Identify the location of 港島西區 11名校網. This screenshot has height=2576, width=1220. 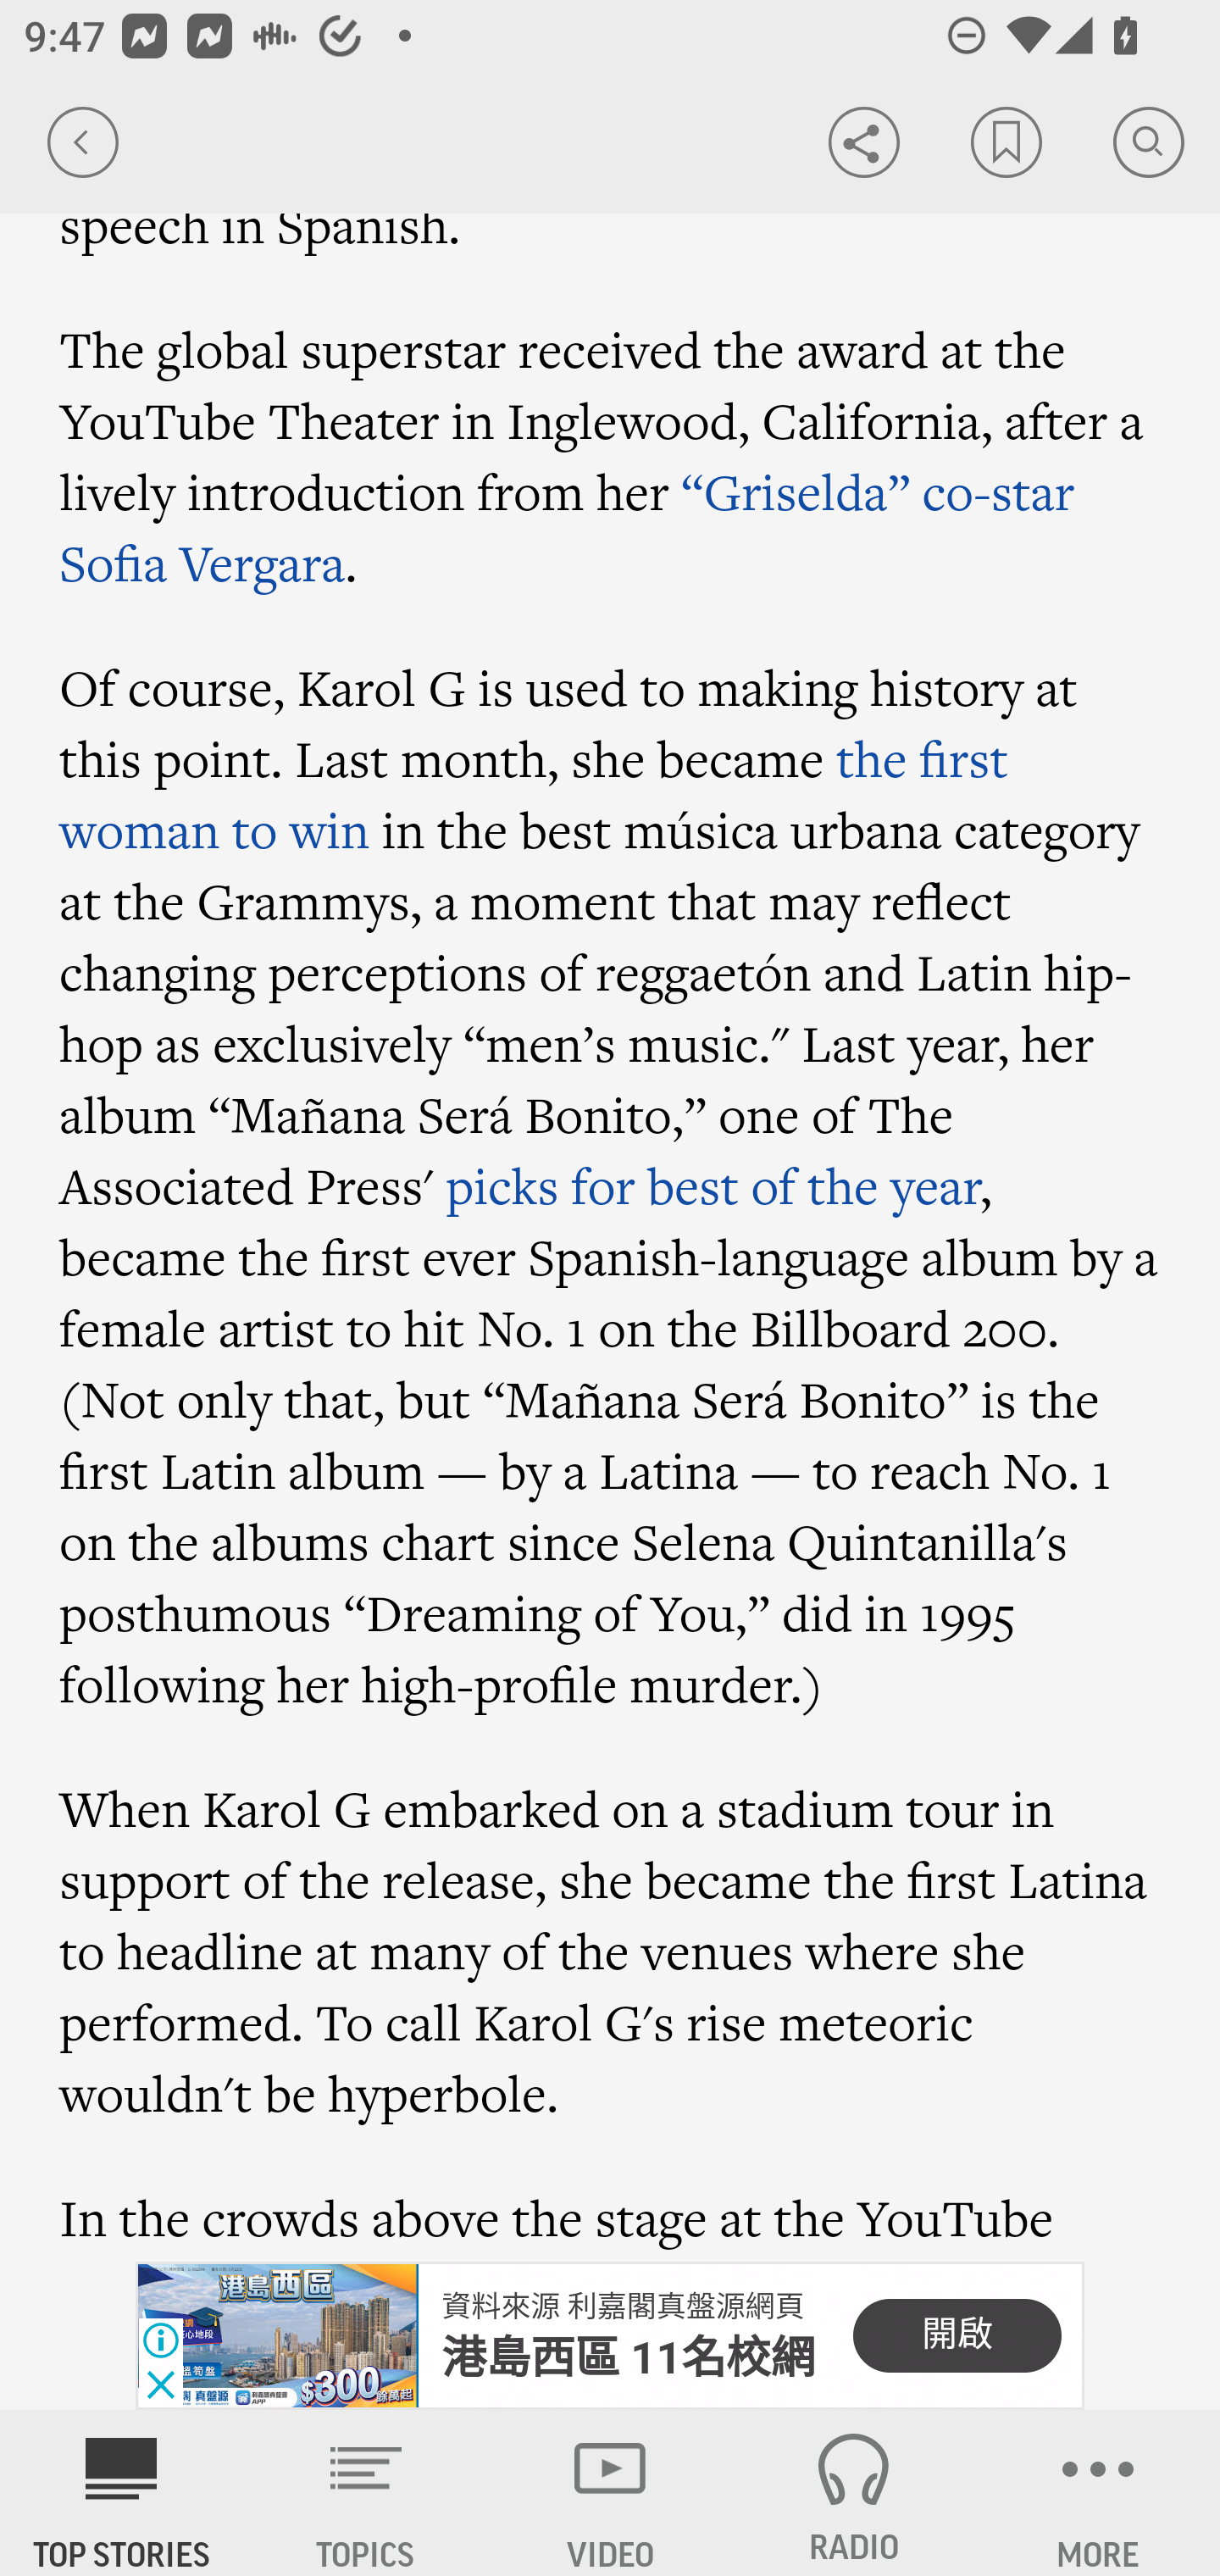
(629, 2357).